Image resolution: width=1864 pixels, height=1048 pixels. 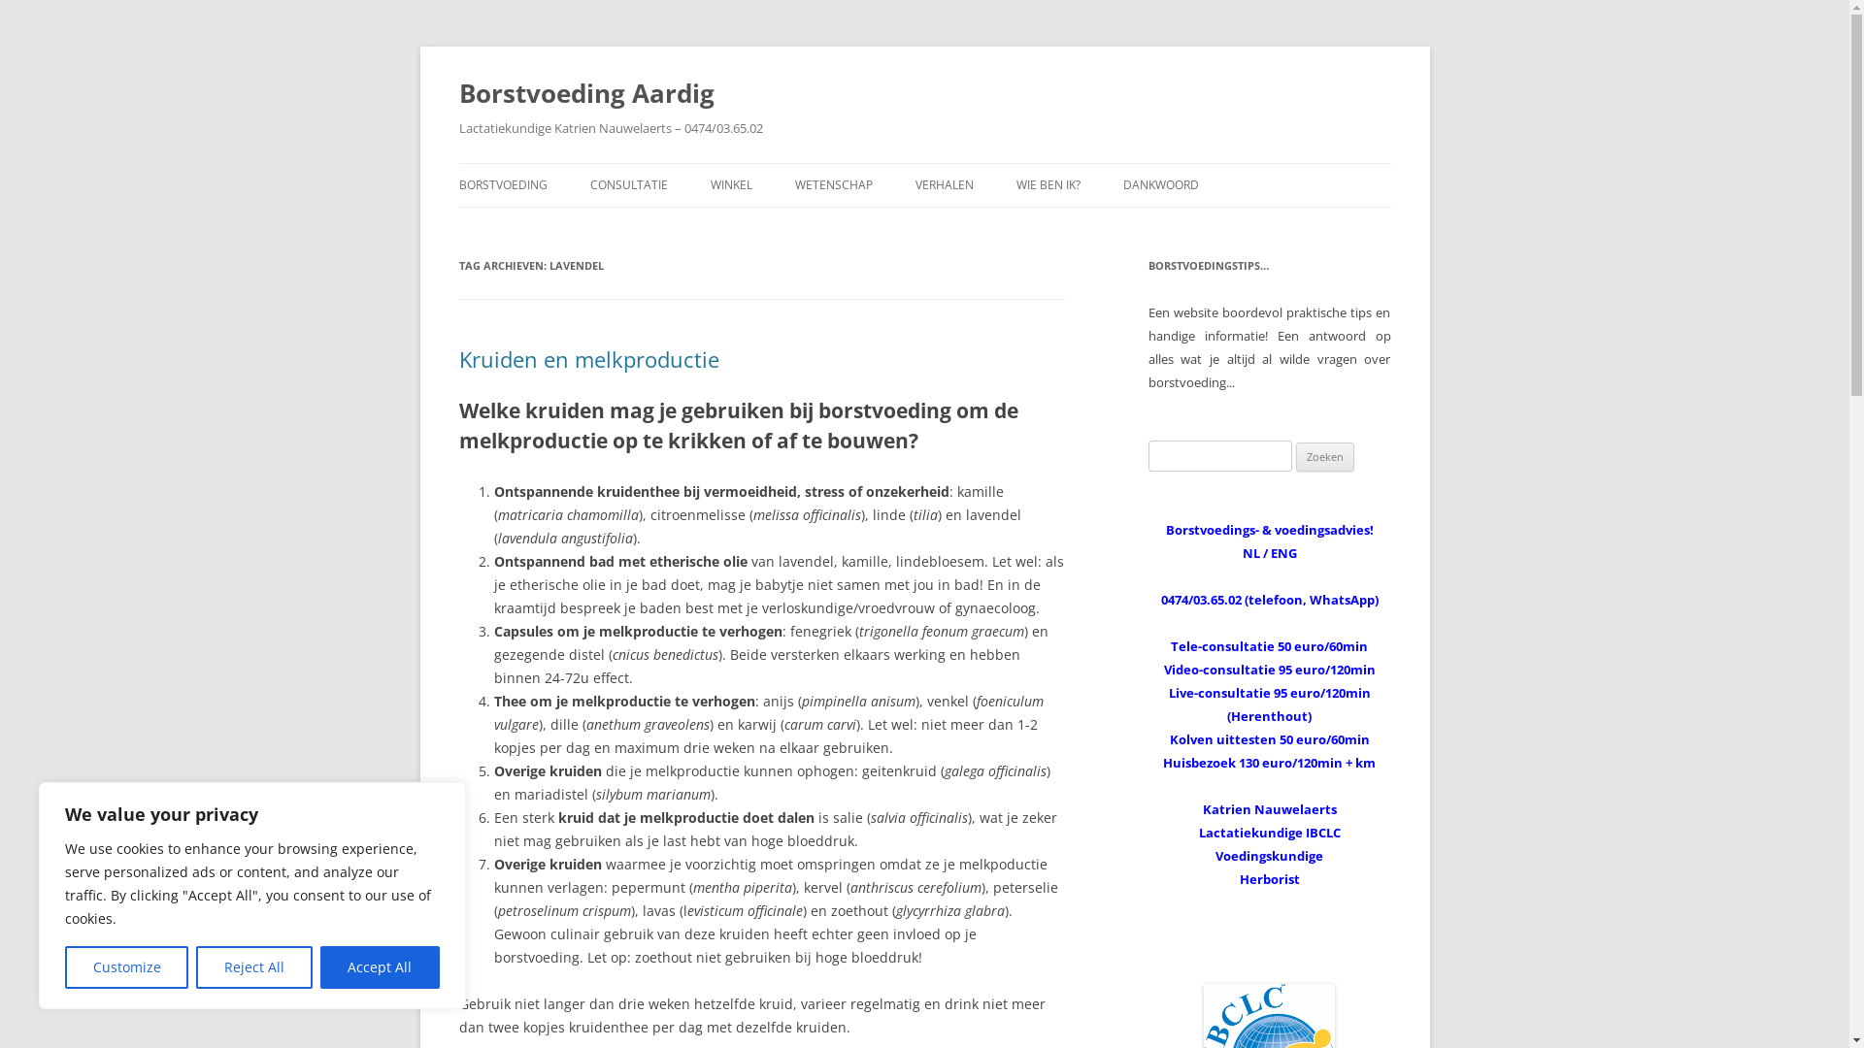 I want to click on Zoeken, so click(x=1325, y=457).